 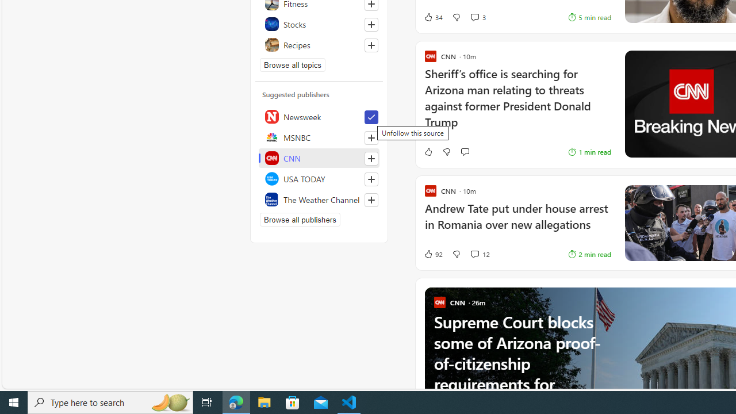 I want to click on The Weather Channel, so click(x=319, y=199).